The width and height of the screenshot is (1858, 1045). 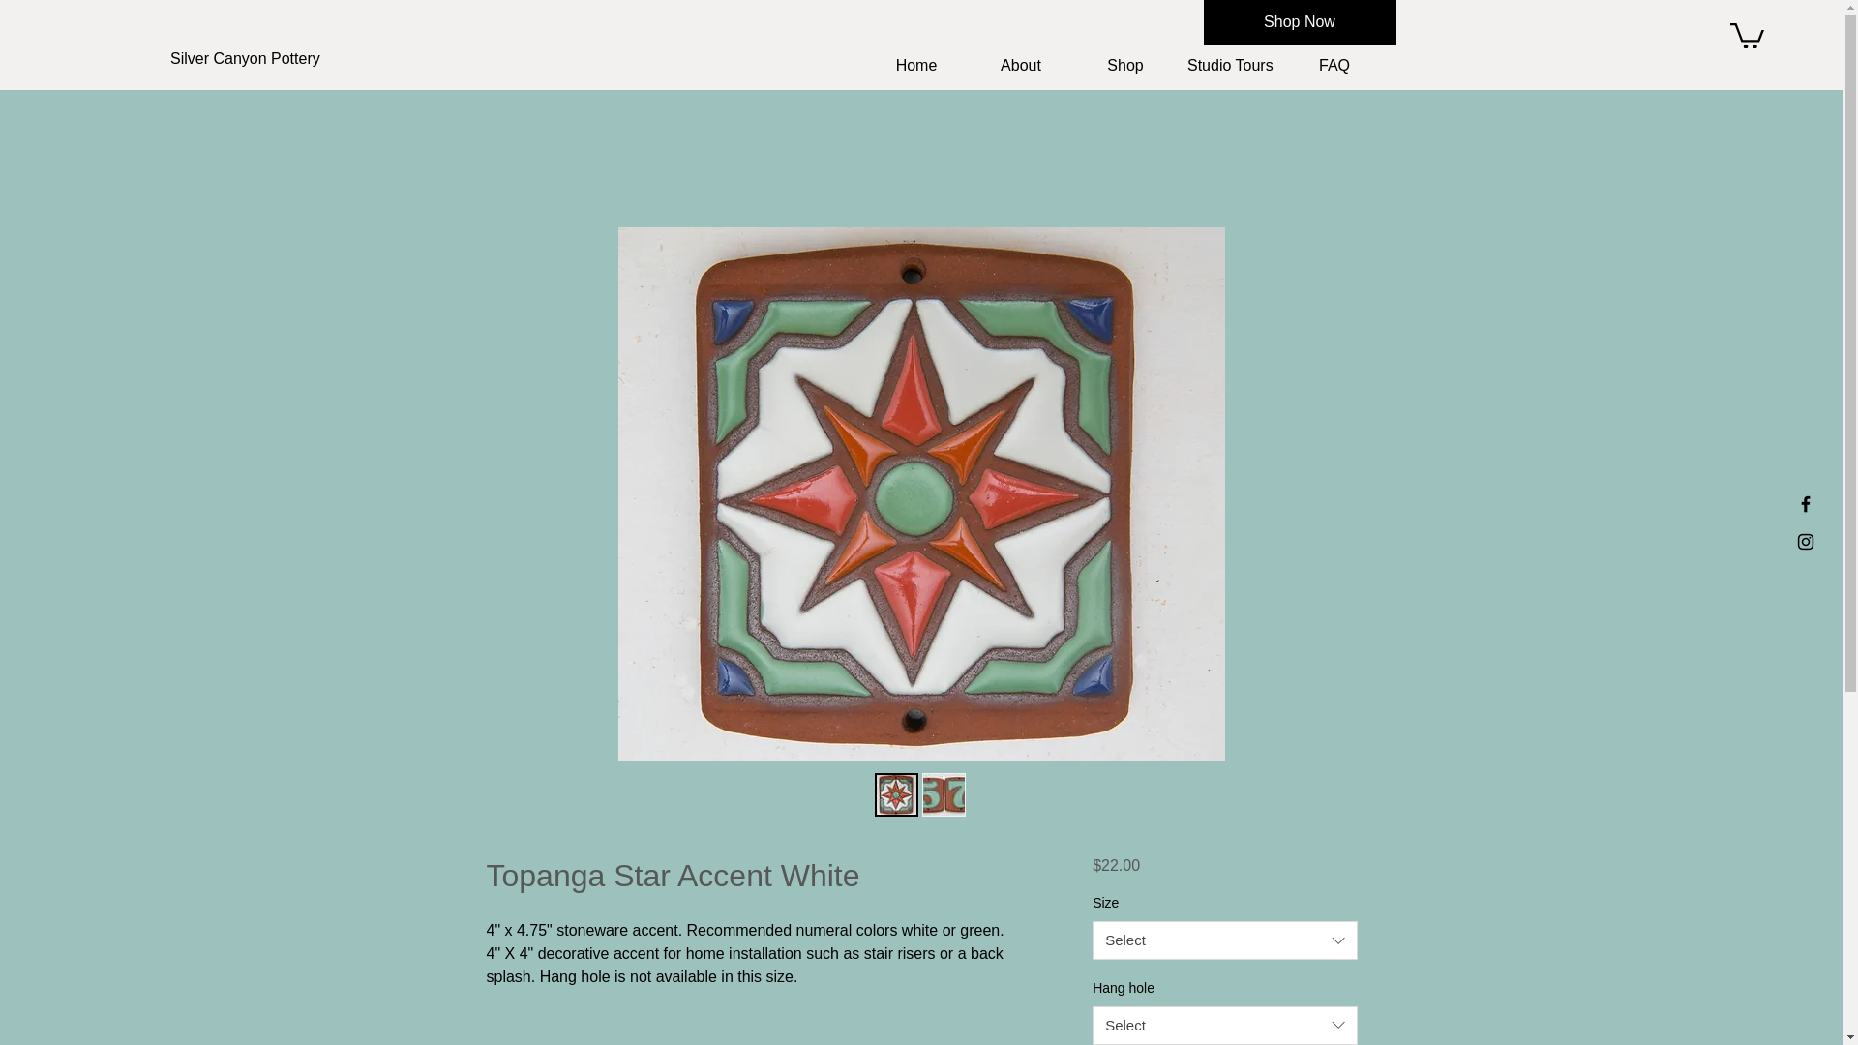 What do you see at coordinates (1334, 66) in the screenshot?
I see `FAQ` at bounding box center [1334, 66].